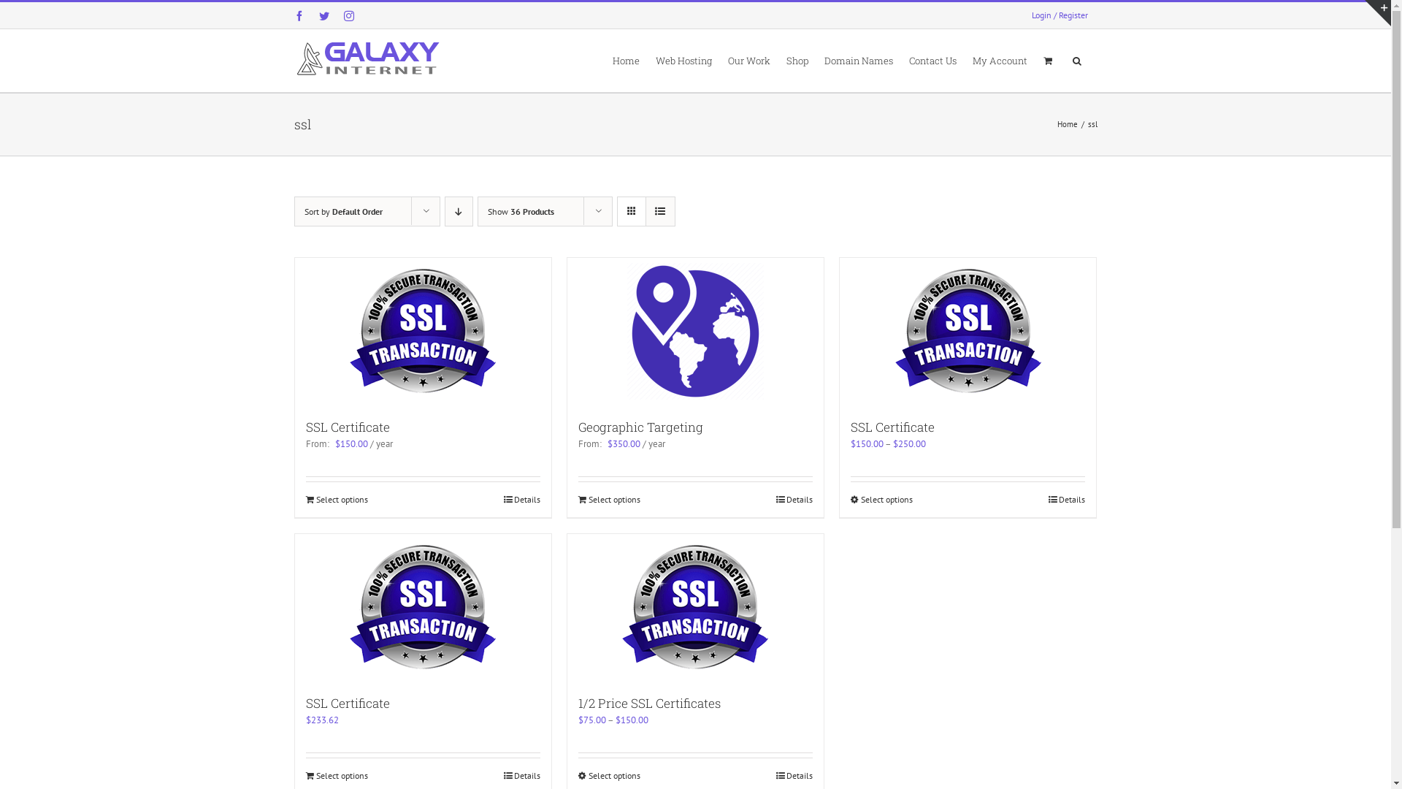 This screenshot has width=1402, height=789. Describe the element at coordinates (522, 500) in the screenshot. I see `Details` at that location.